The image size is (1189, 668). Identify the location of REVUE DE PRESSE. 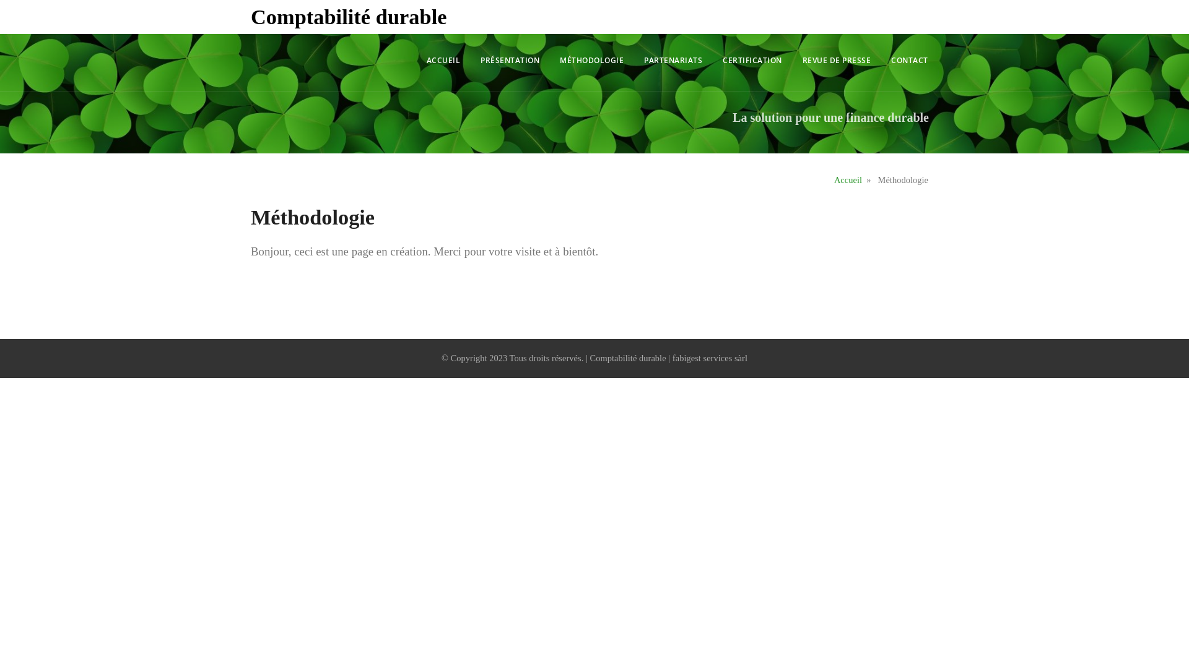
(837, 61).